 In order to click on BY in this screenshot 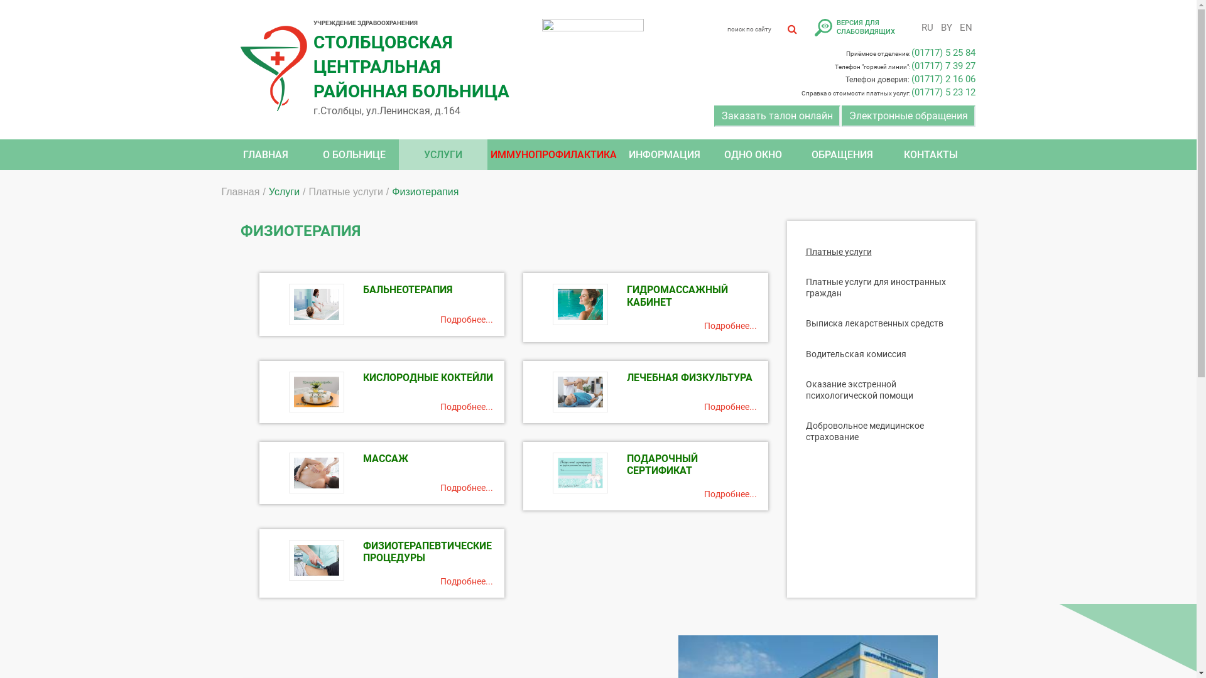, I will do `click(946, 28)`.